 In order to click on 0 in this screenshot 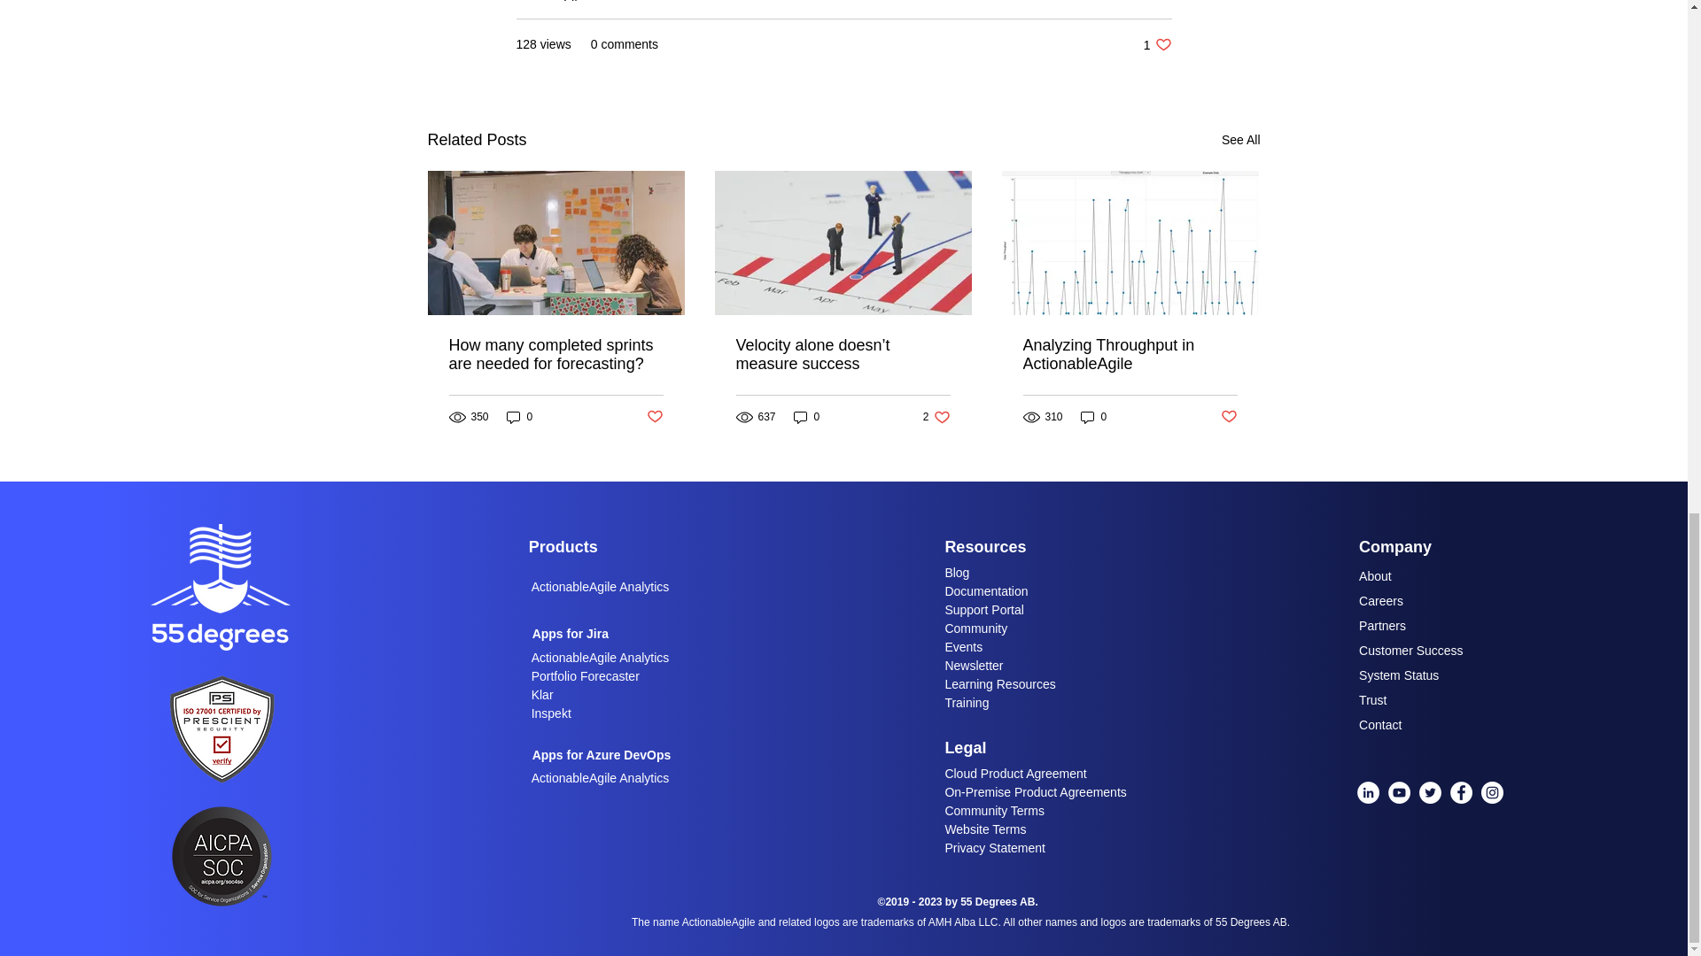, I will do `click(520, 417)`.